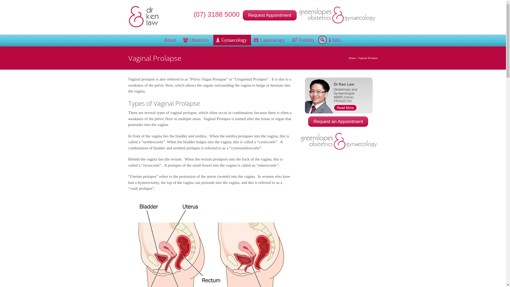 The width and height of the screenshot is (510, 287). Describe the element at coordinates (352, 58) in the screenshot. I see `Home` at that location.